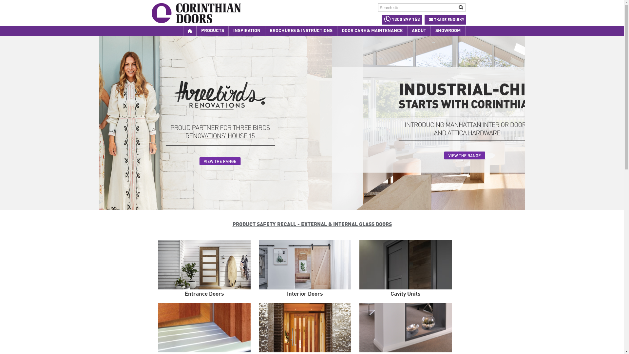  I want to click on PRODUCTS, so click(213, 31).